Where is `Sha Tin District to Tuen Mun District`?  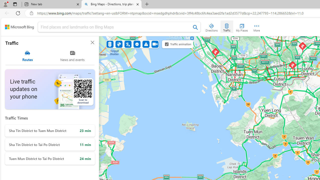
Sha Tin District to Tuen Mun District is located at coordinates (50, 130).